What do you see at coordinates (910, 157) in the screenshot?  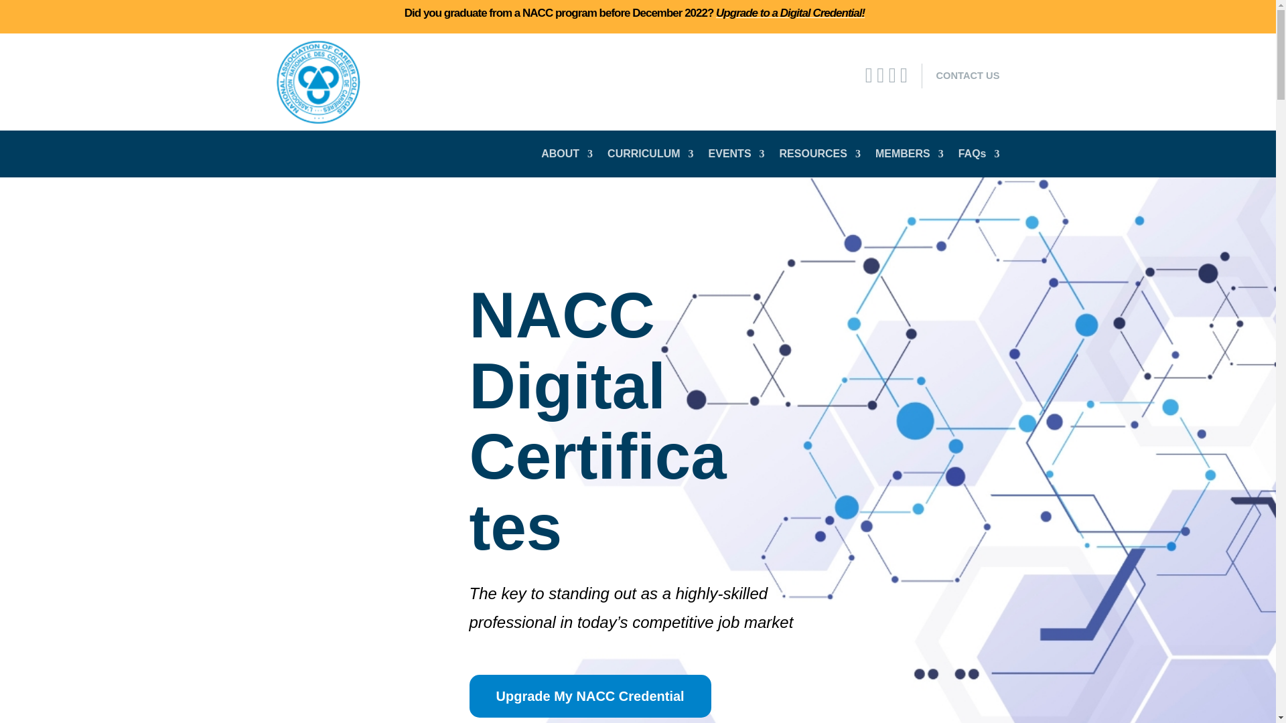 I see `MEMBERS` at bounding box center [910, 157].